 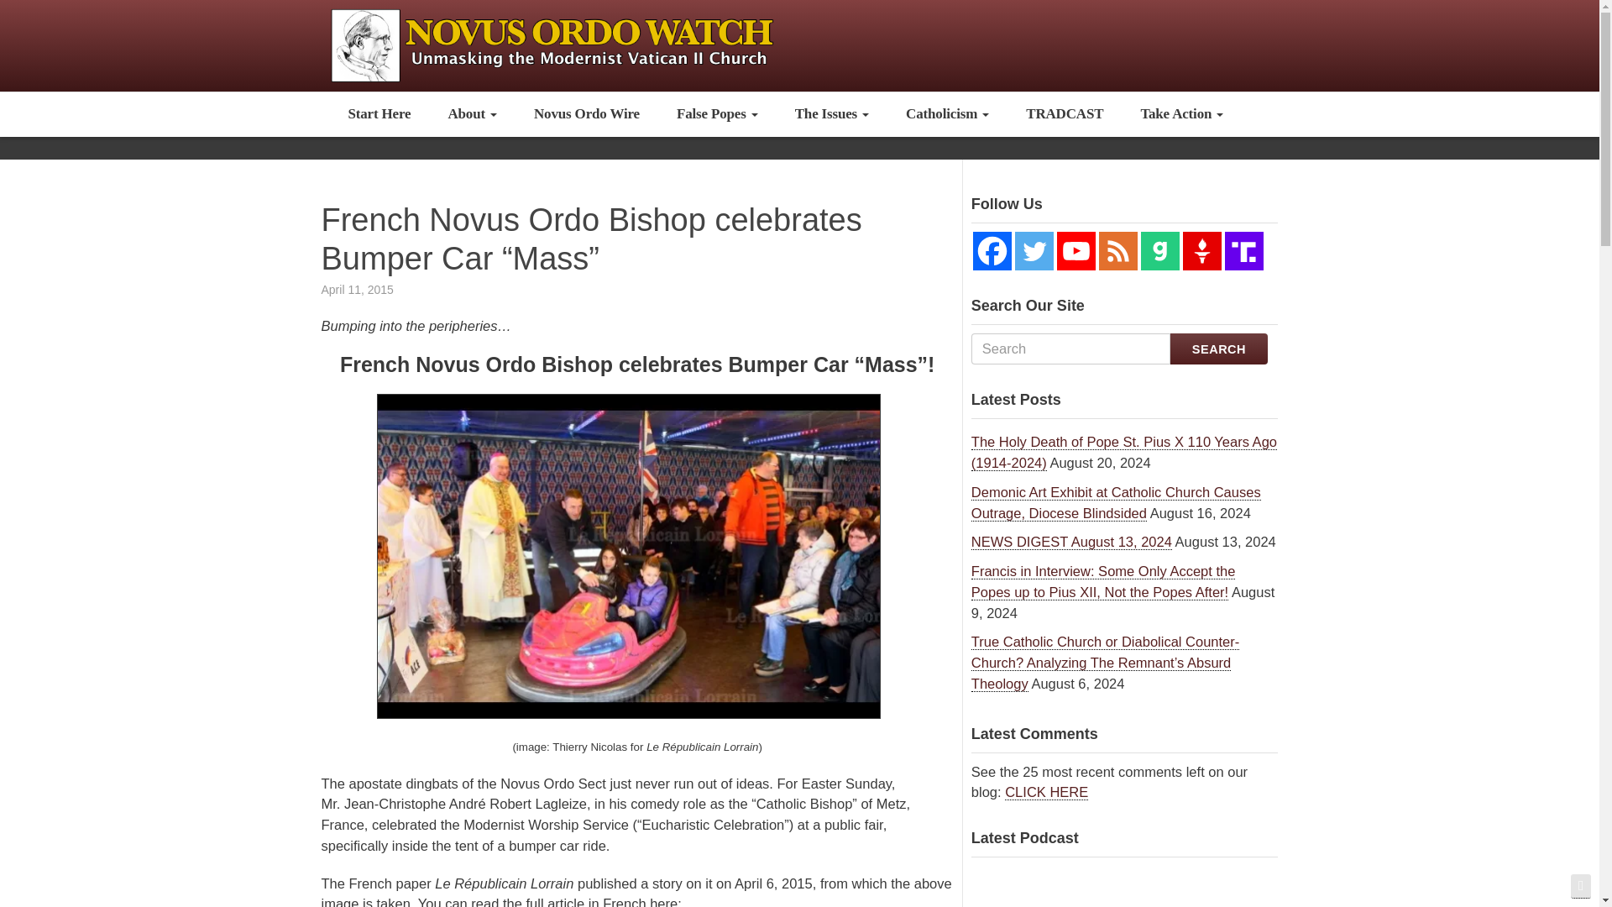 I want to click on The Issues, so click(x=832, y=114).